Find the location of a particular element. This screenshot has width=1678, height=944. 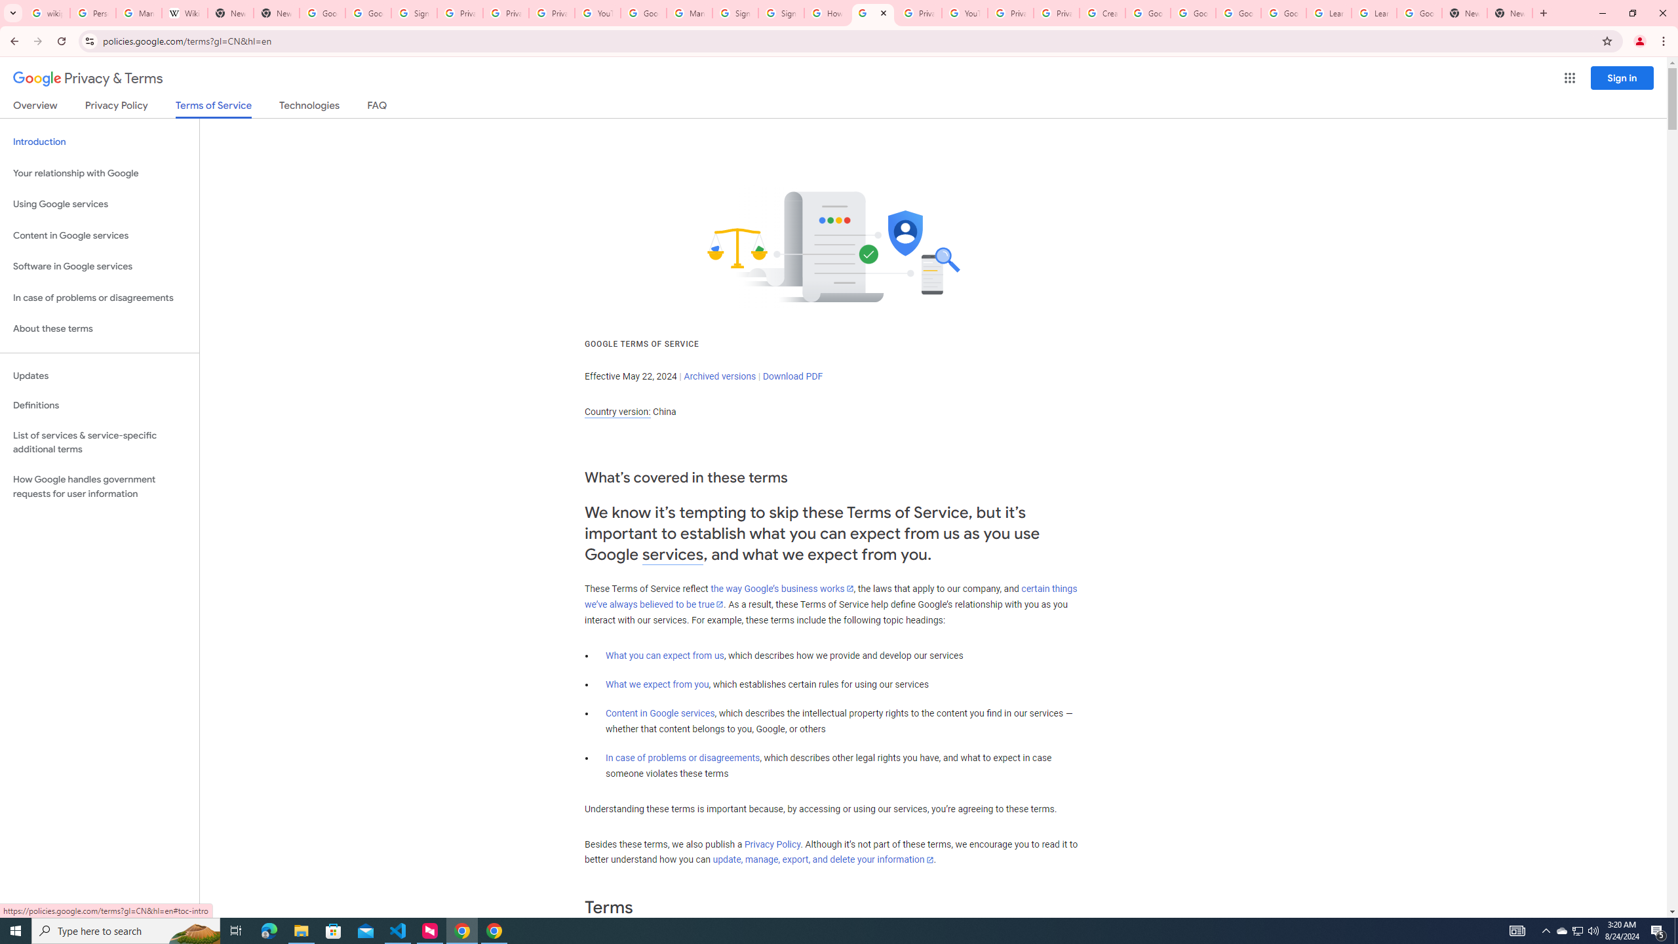

services is located at coordinates (673, 555).